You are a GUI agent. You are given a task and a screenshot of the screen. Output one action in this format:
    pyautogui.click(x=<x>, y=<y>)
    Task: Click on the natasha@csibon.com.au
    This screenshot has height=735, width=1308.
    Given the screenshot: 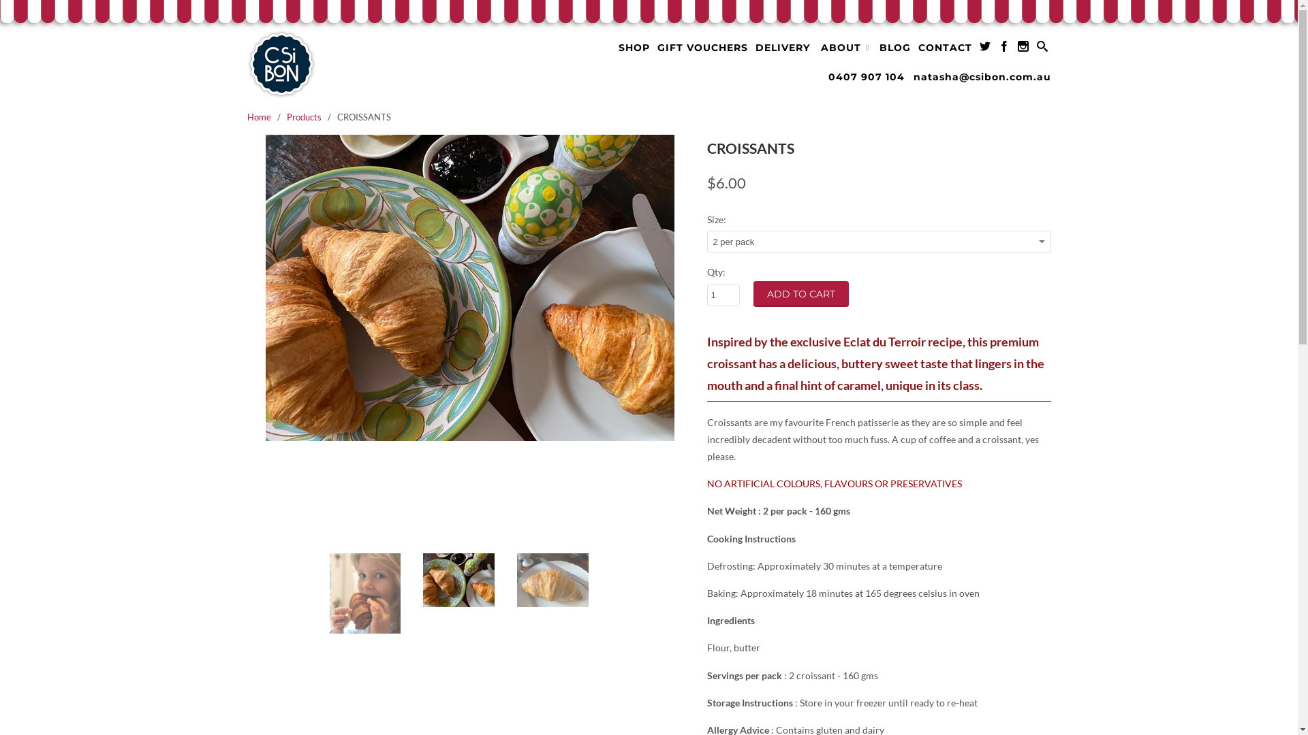 What is the action you would take?
    pyautogui.click(x=982, y=80)
    